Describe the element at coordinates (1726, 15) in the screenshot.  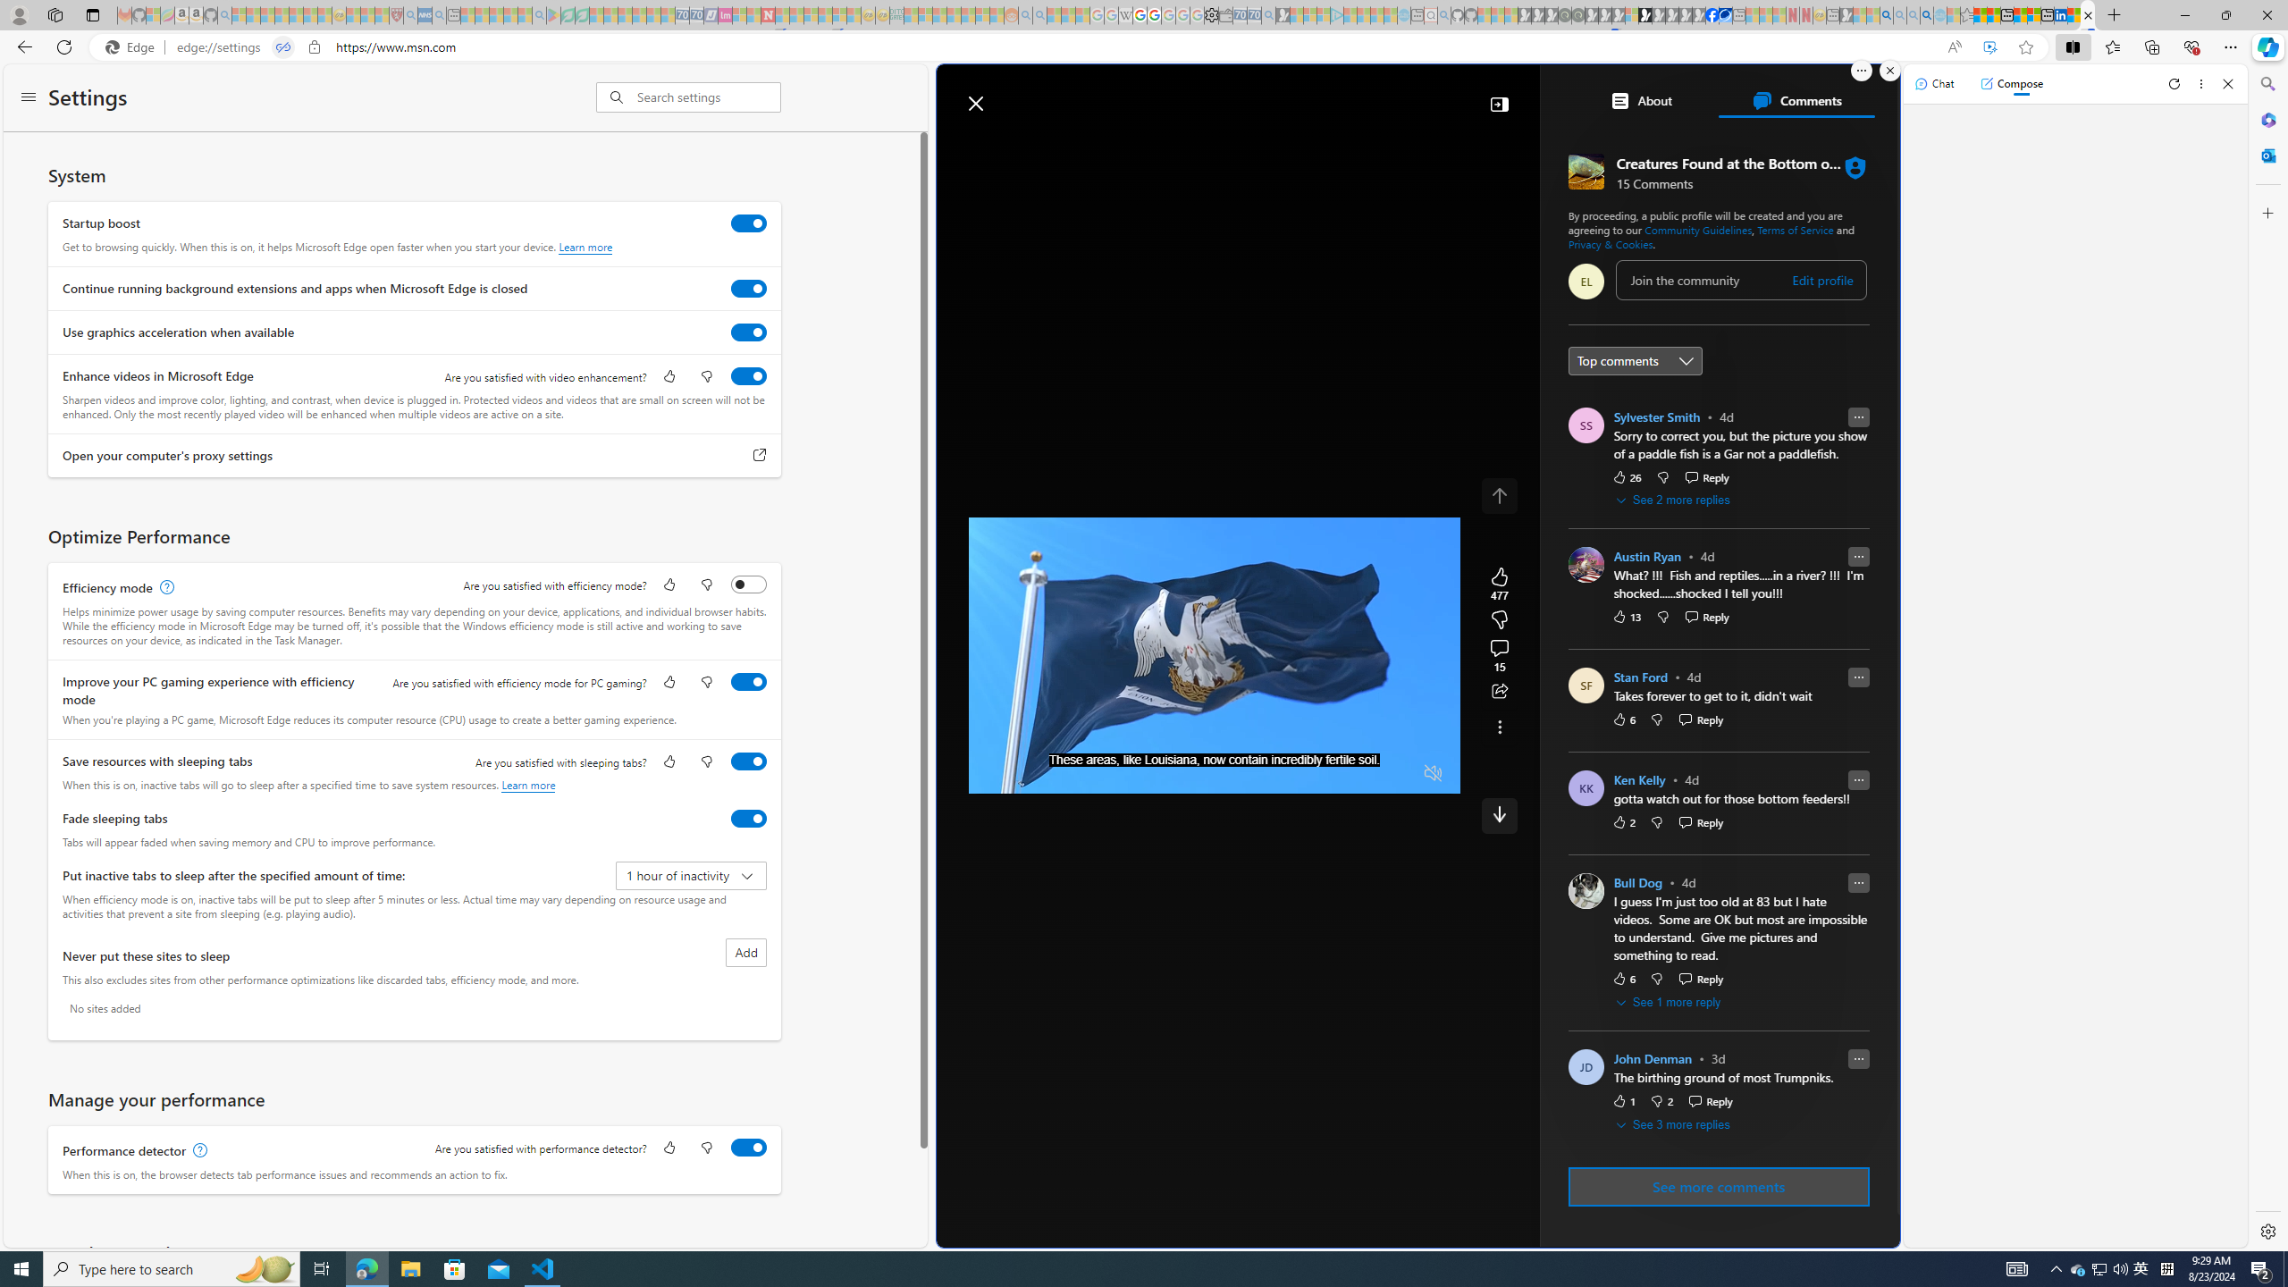
I see `AQI & Health | AirNow.gov` at that location.